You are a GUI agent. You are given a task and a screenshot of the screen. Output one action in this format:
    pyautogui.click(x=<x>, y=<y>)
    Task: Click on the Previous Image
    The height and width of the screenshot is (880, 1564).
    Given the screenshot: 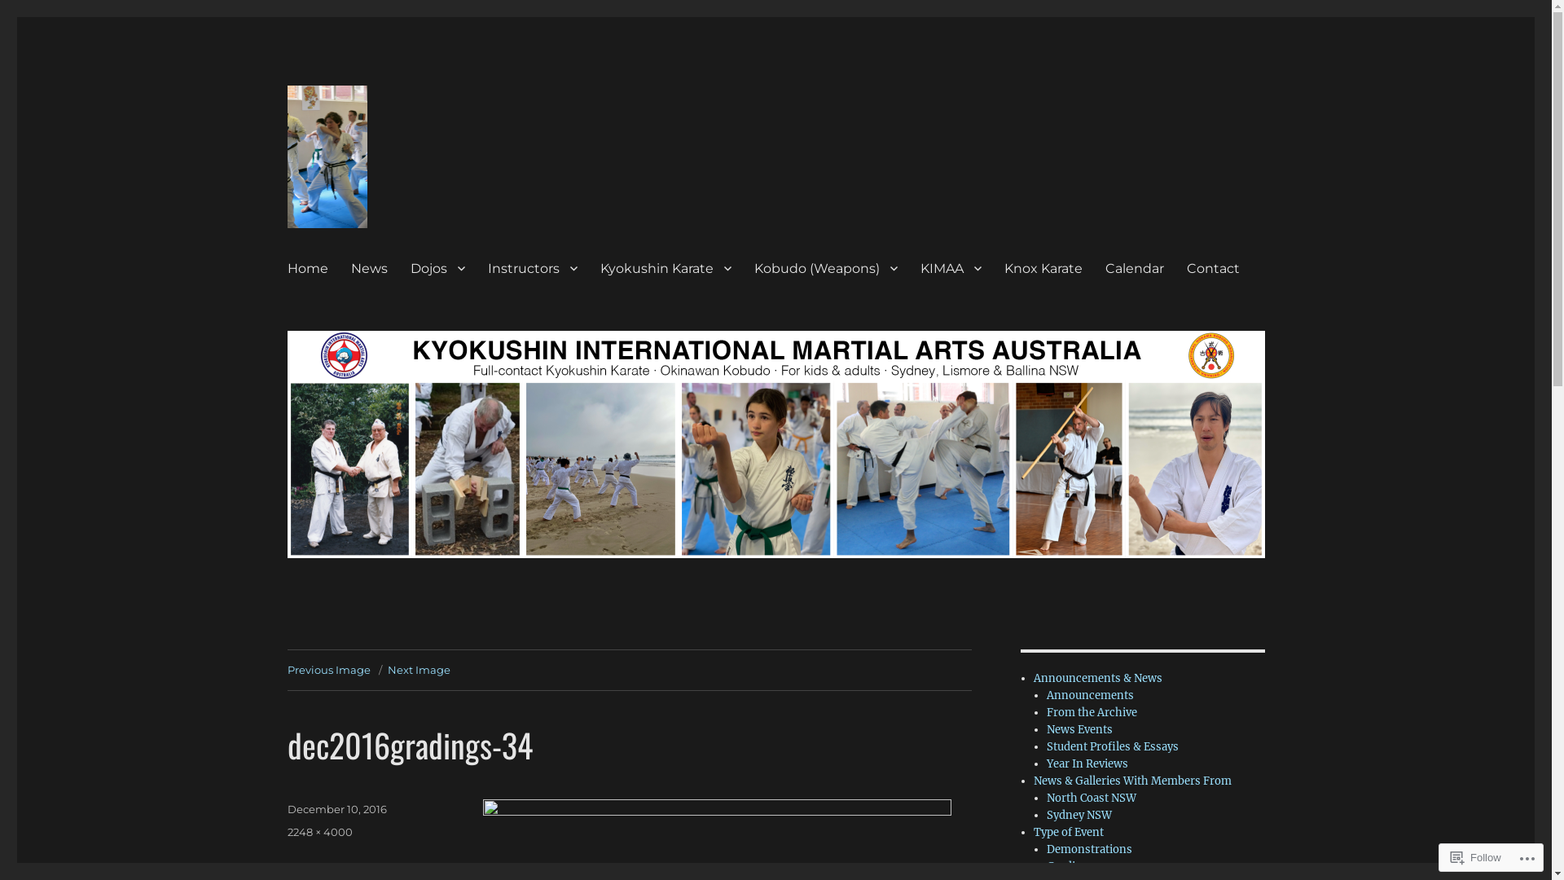 What is the action you would take?
    pyautogui.click(x=328, y=670)
    